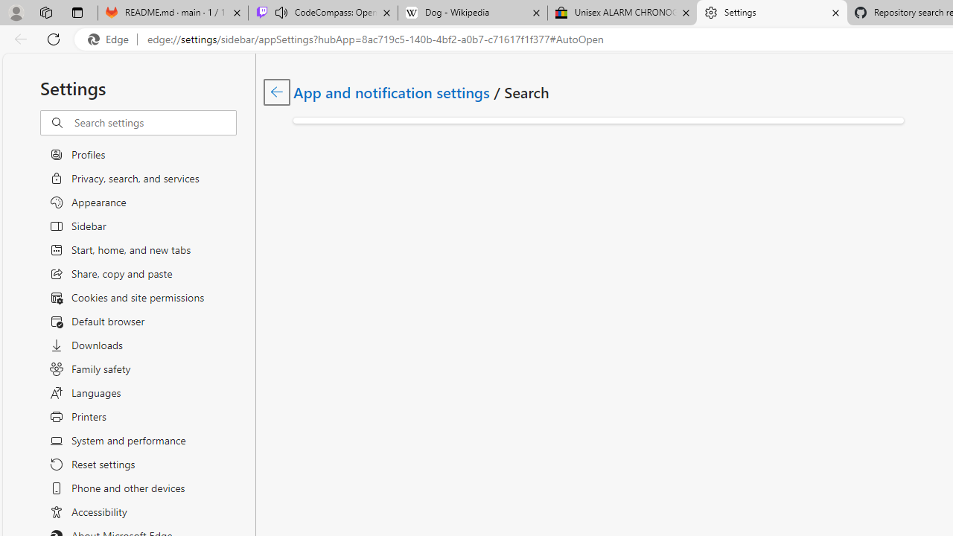 This screenshot has height=536, width=953. I want to click on Go back to App and notification settings page., so click(277, 92).